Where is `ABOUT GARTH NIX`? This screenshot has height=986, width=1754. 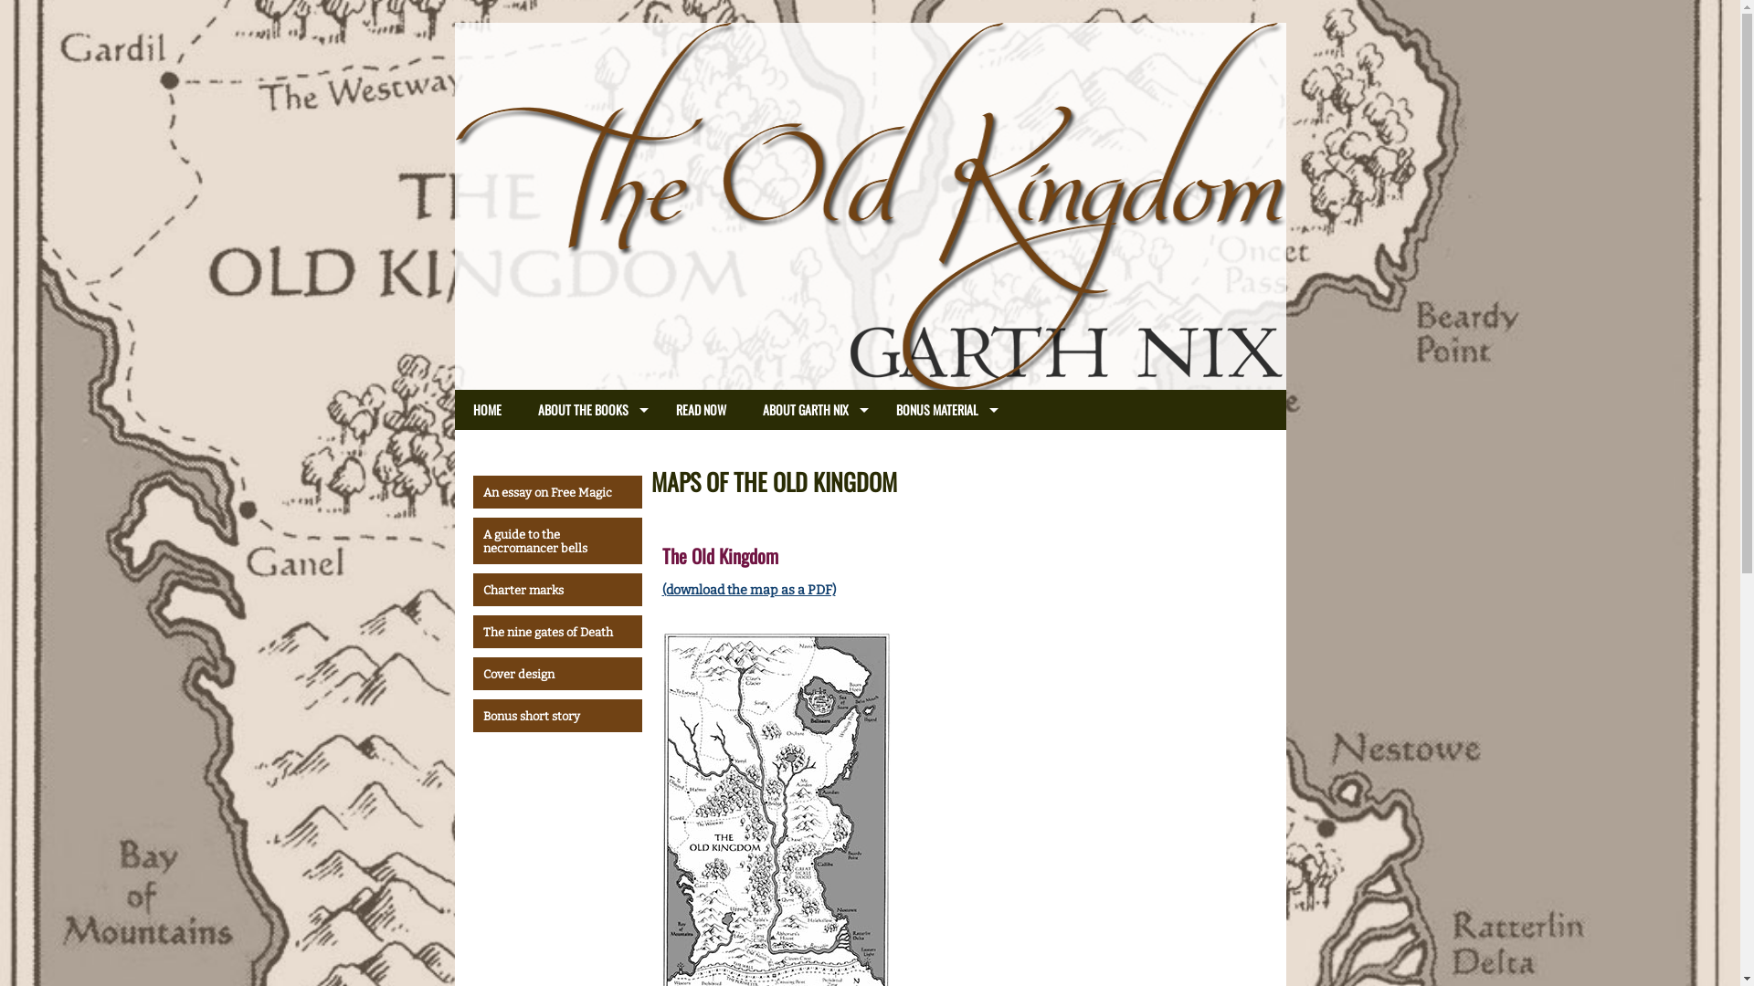 ABOUT GARTH NIX is located at coordinates (810, 410).